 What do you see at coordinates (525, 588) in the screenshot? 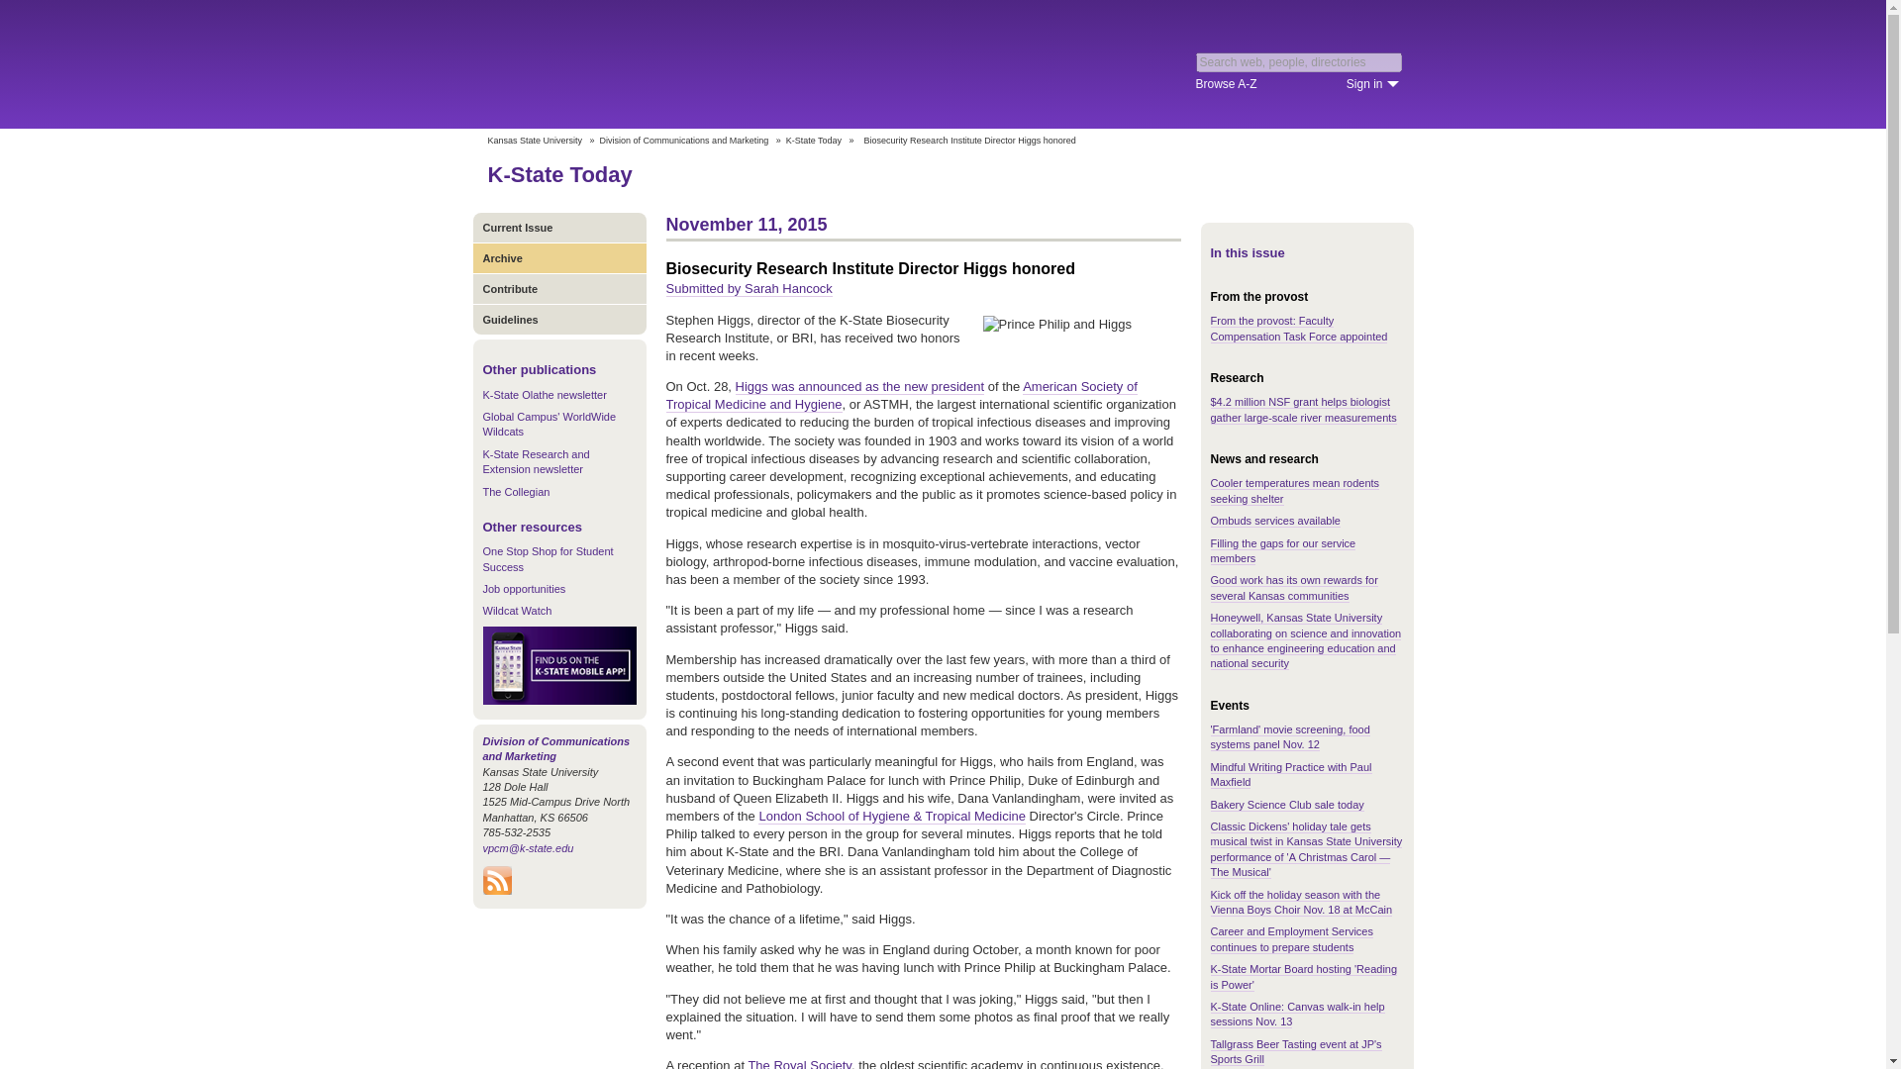
I see `Job opportunities` at bounding box center [525, 588].